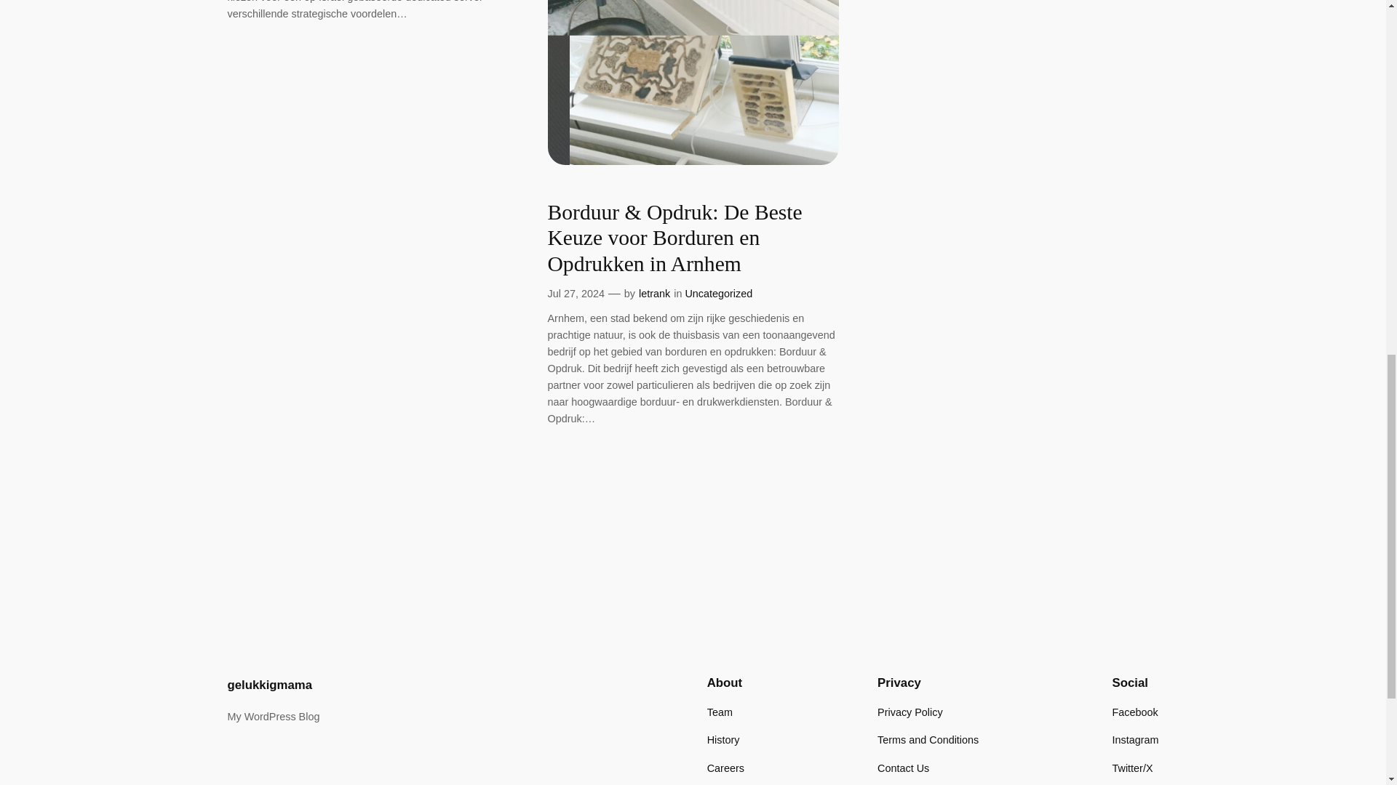 Image resolution: width=1397 pixels, height=785 pixels. Describe the element at coordinates (719, 712) in the screenshot. I see `Team` at that location.